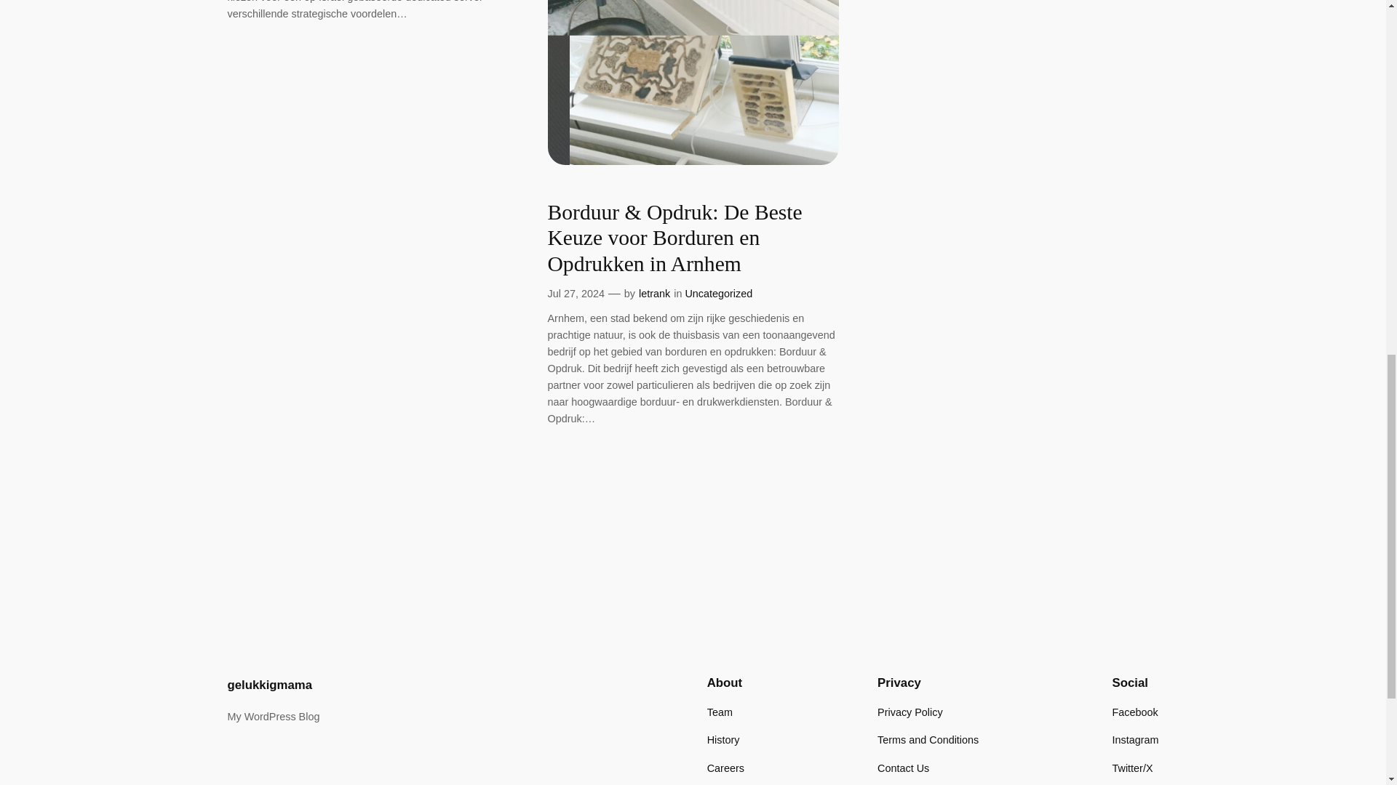 Image resolution: width=1397 pixels, height=785 pixels. Describe the element at coordinates (719, 712) in the screenshot. I see `Team` at that location.